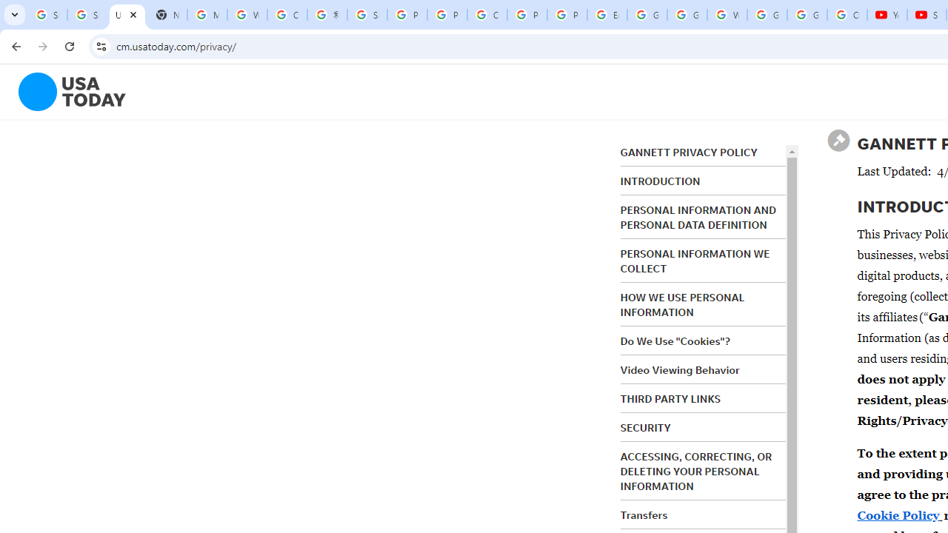  Describe the element at coordinates (683, 305) in the screenshot. I see `HOW WE USE PERSONAL INFORMATION` at that location.